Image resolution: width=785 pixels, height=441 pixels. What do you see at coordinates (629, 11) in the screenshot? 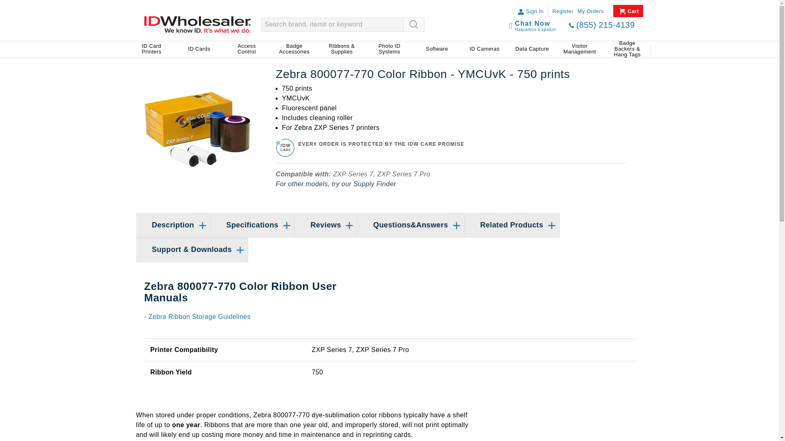
I see `Cart` at bounding box center [629, 11].